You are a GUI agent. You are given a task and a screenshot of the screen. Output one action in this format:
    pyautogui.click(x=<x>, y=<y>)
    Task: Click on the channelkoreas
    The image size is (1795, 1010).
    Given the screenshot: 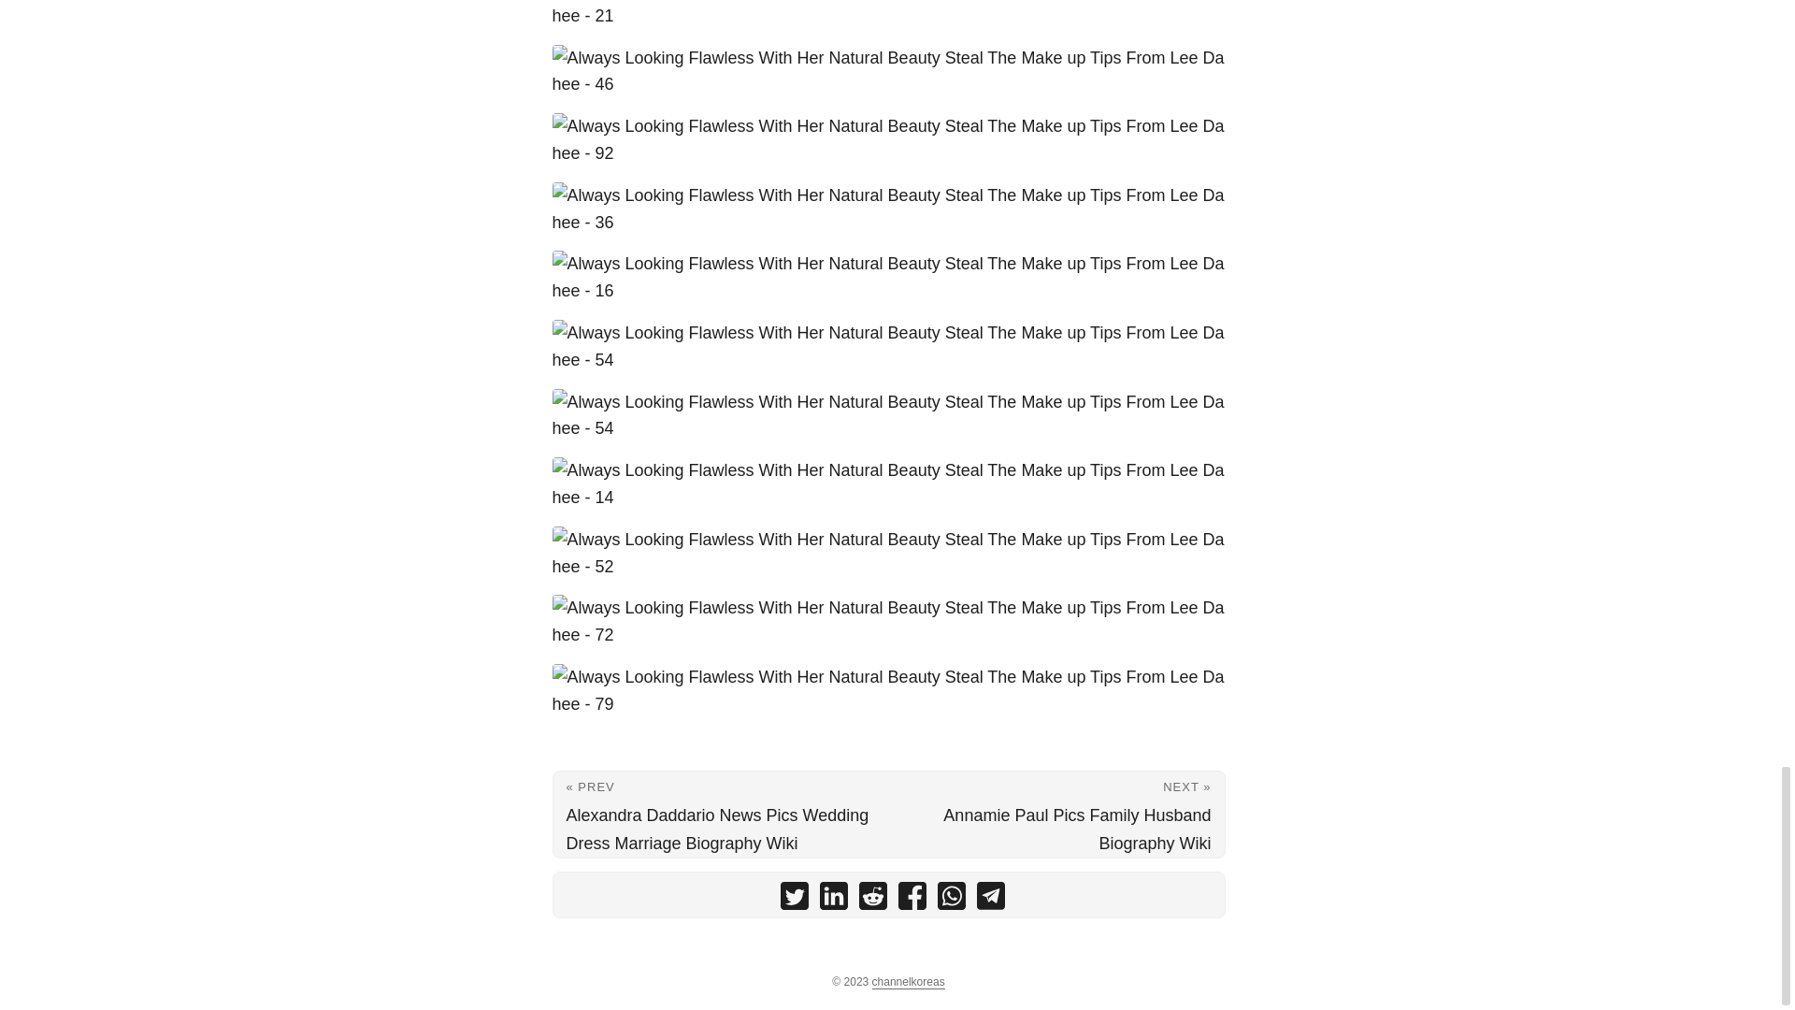 What is the action you would take?
    pyautogui.click(x=909, y=982)
    